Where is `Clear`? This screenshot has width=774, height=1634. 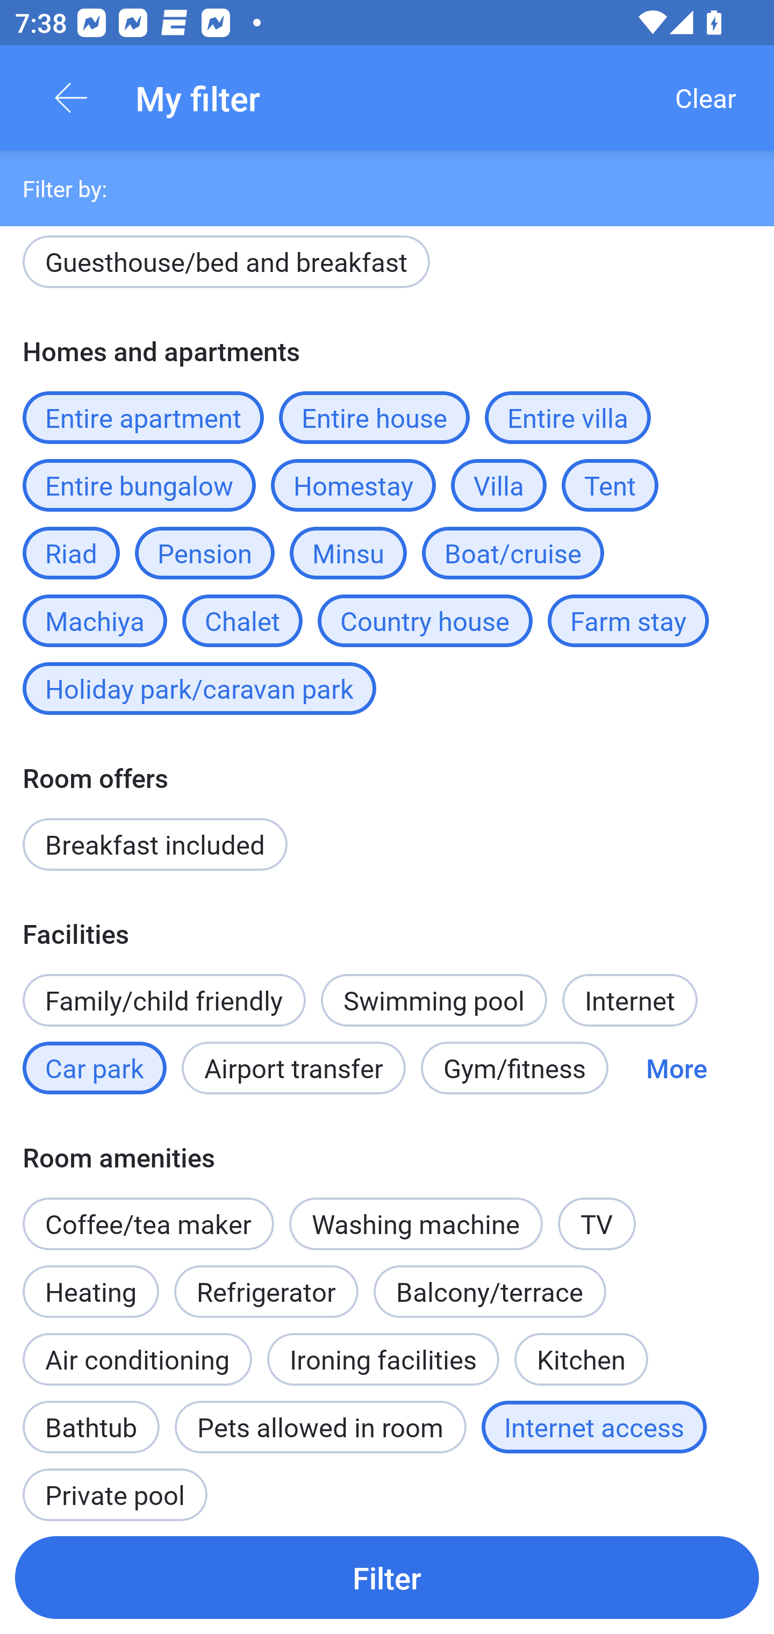
Clear is located at coordinates (705, 98).